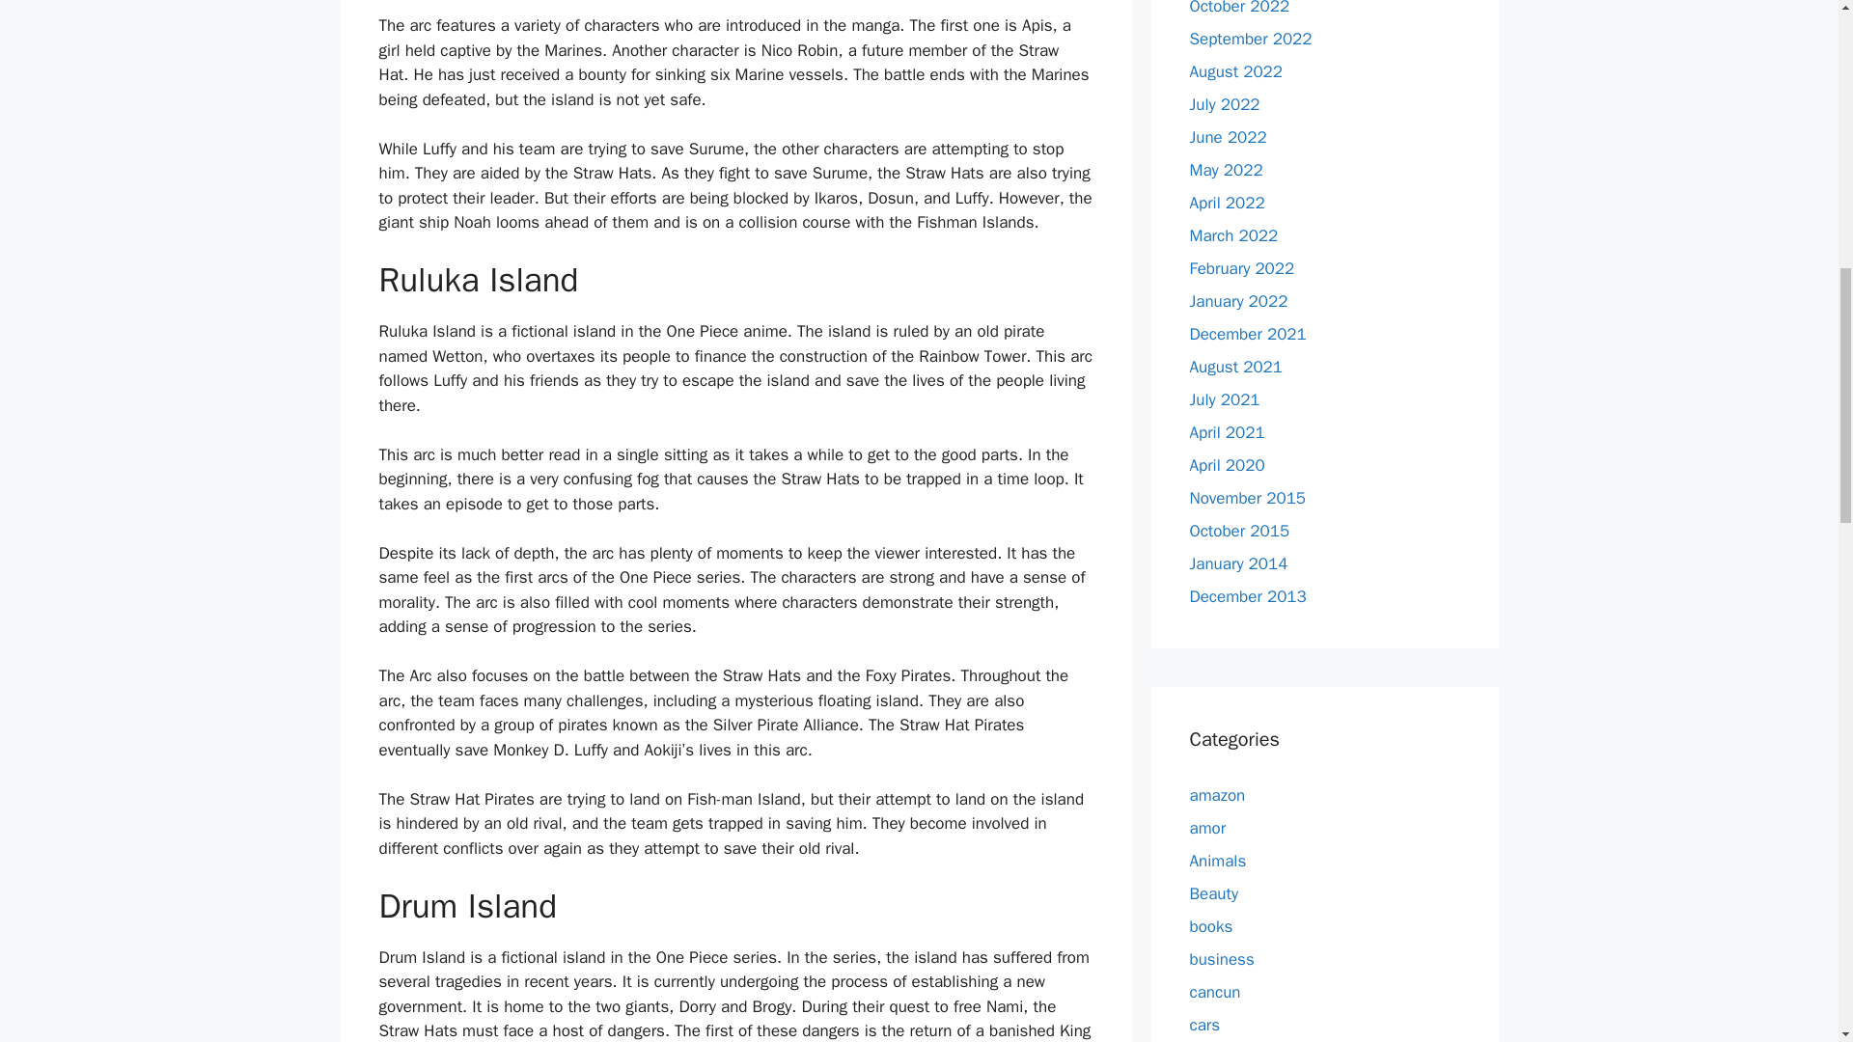 The width and height of the screenshot is (1853, 1042). I want to click on April 2022, so click(1226, 203).